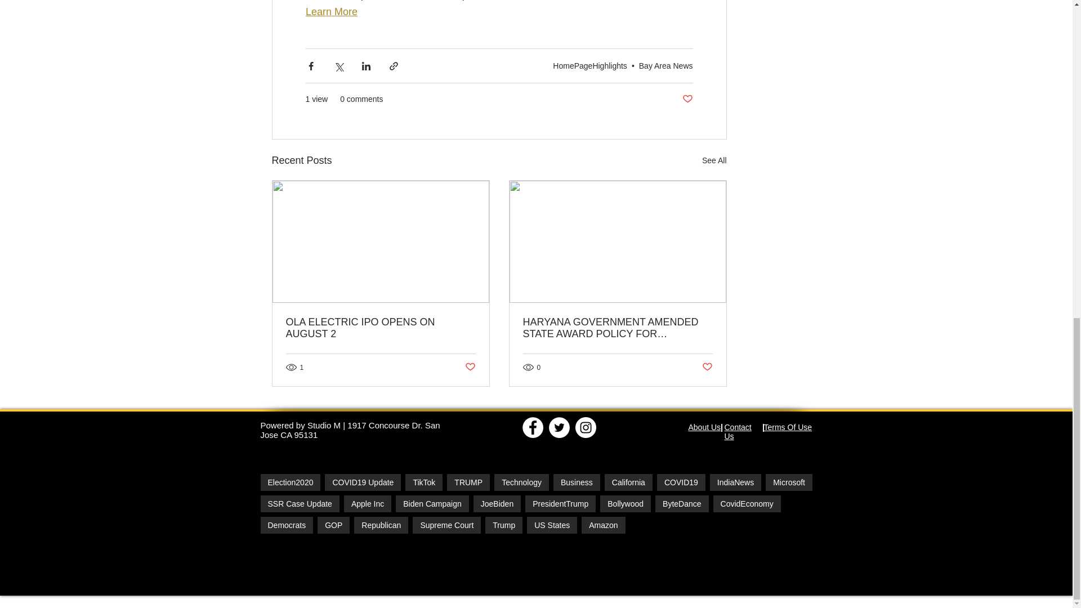 This screenshot has width=1081, height=608. I want to click on COVID19 Update, so click(363, 482).